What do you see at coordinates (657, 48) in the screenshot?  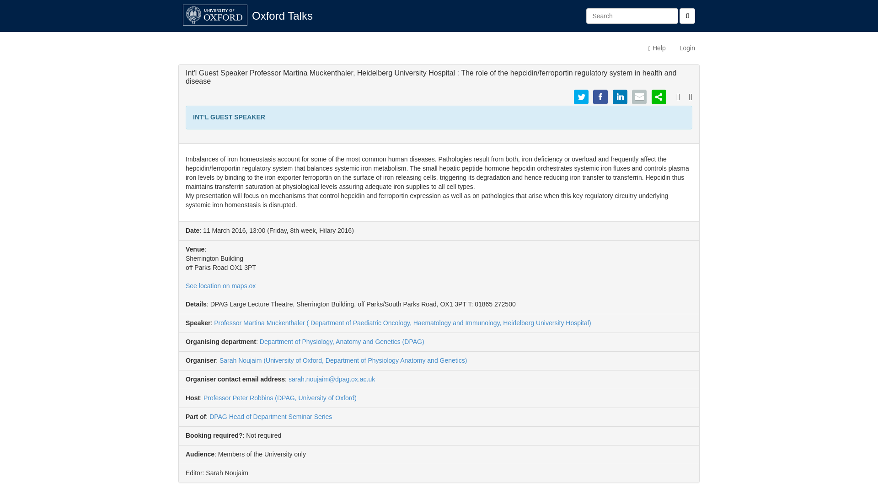 I see `Help` at bounding box center [657, 48].